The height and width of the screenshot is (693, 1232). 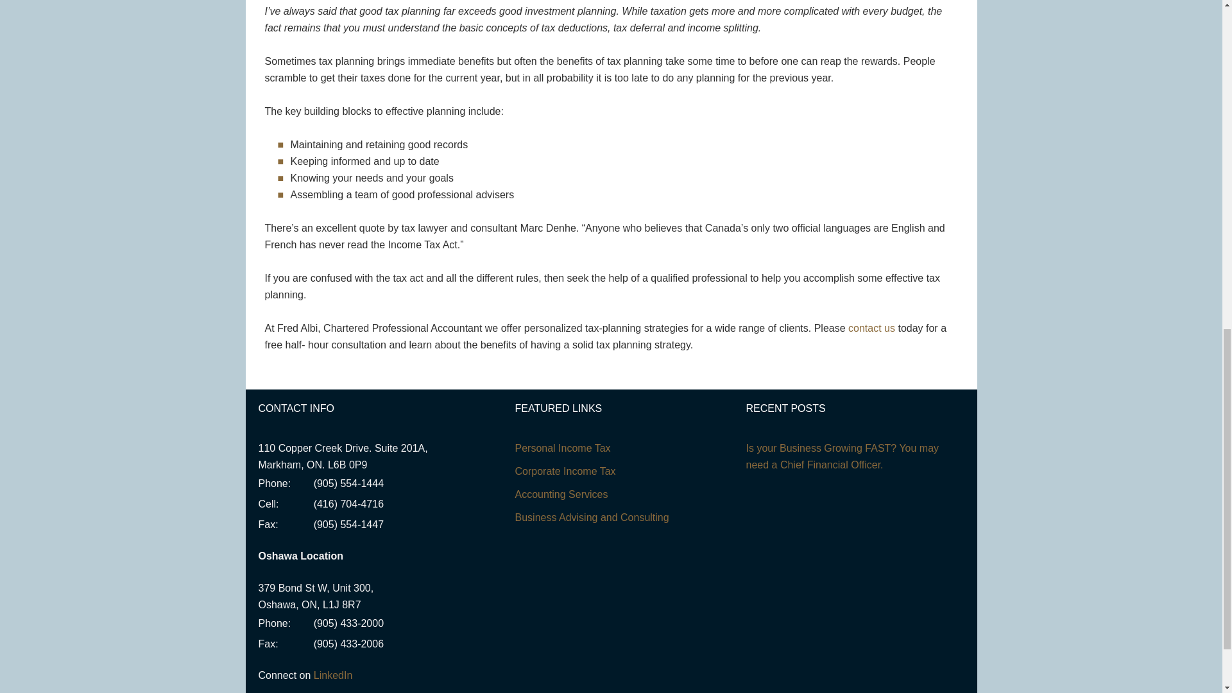 What do you see at coordinates (561, 494) in the screenshot?
I see `Accounting Services` at bounding box center [561, 494].